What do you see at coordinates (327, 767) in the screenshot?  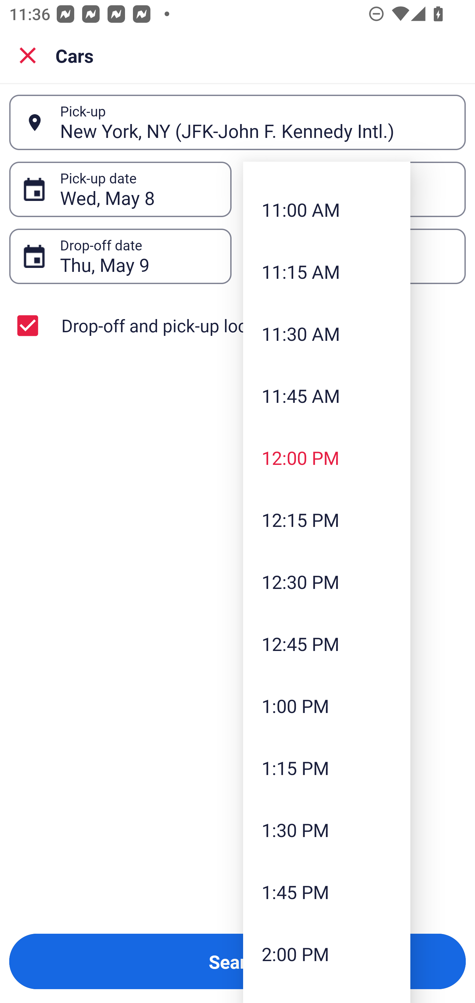 I see `1:15 PM` at bounding box center [327, 767].